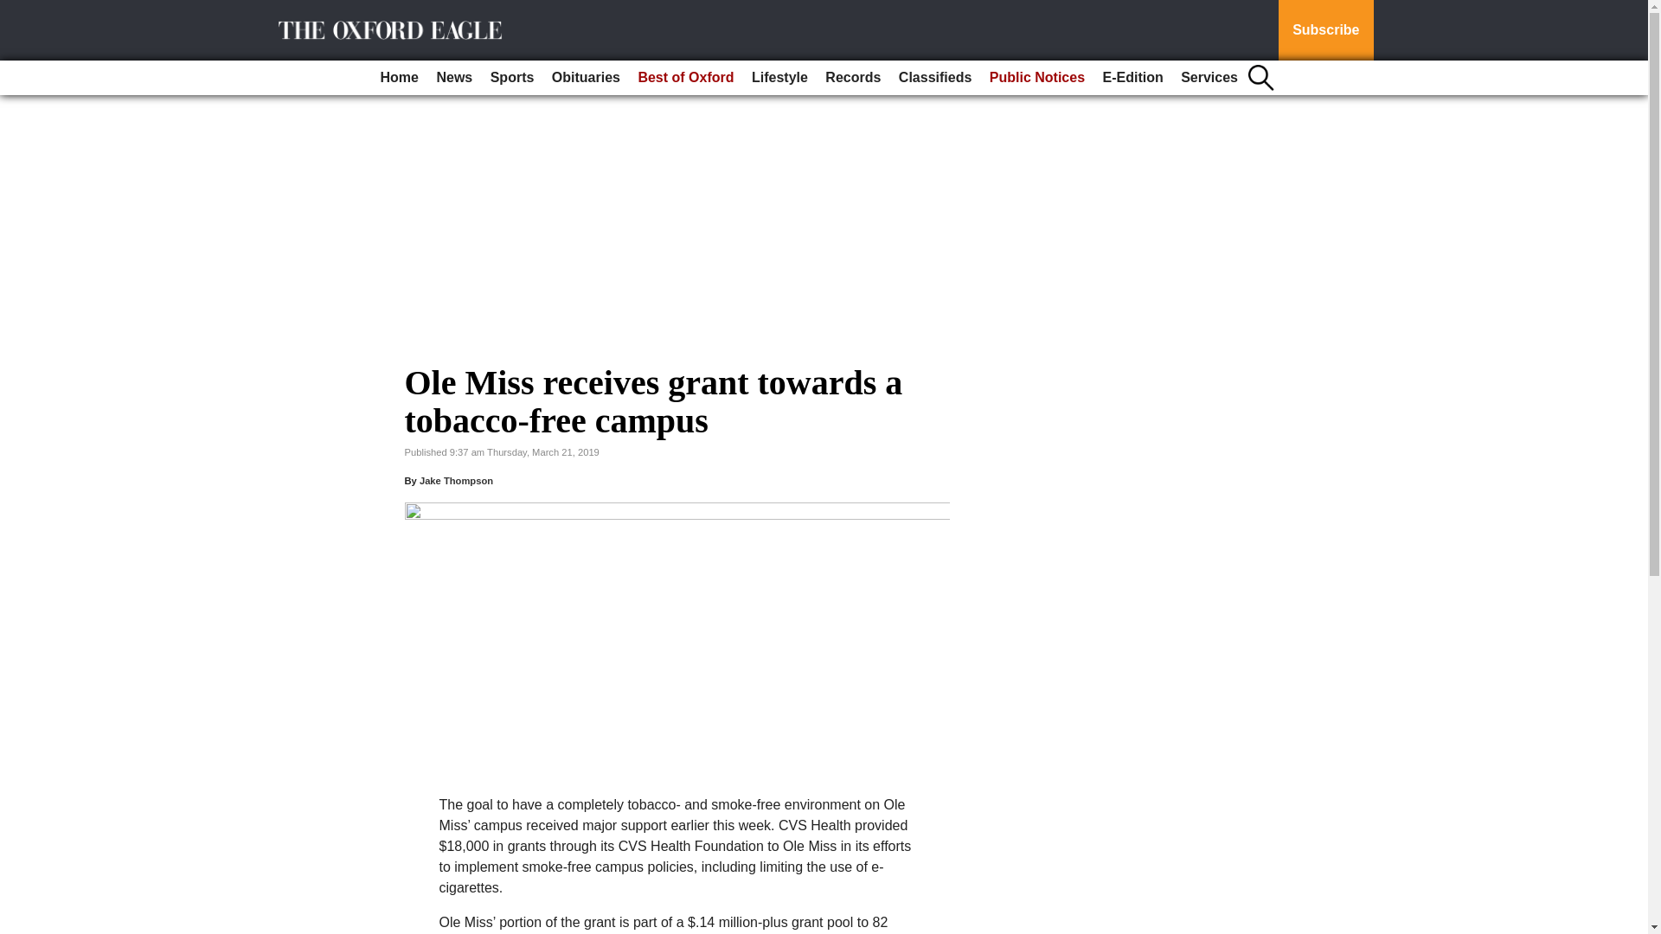 This screenshot has width=1661, height=934. Describe the element at coordinates (1036, 78) in the screenshot. I see `Public Notices` at that location.